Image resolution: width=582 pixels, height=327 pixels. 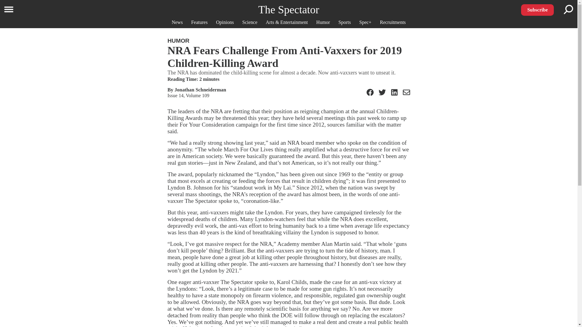 What do you see at coordinates (225, 22) in the screenshot?
I see `Opinions` at bounding box center [225, 22].